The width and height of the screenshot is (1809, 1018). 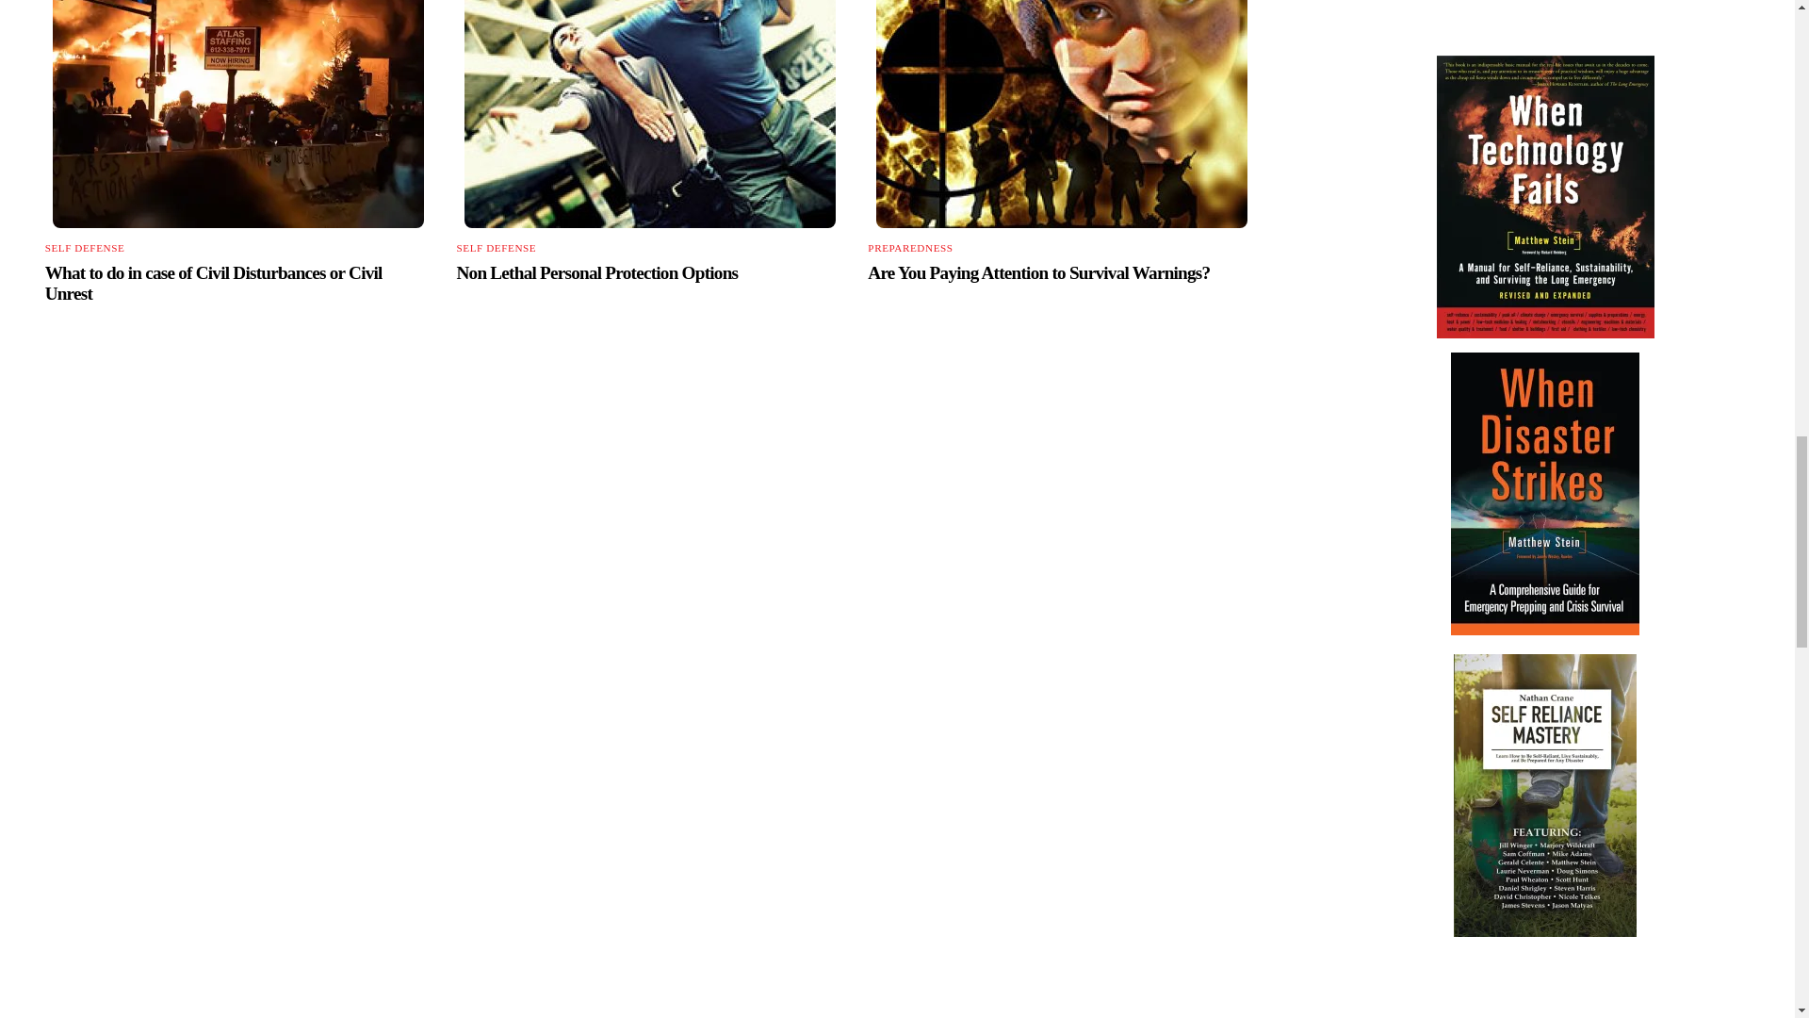 I want to click on SELF DEFENSE, so click(x=85, y=247).